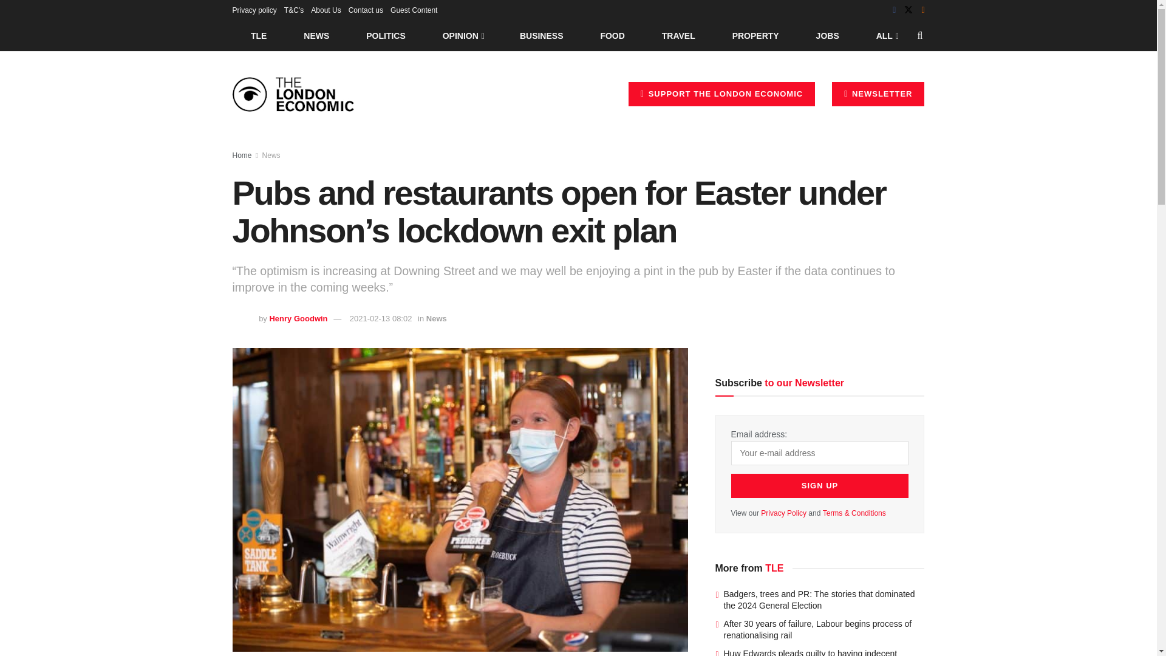 This screenshot has width=1166, height=656. Describe the element at coordinates (414, 10) in the screenshot. I see `Guest Content` at that location.